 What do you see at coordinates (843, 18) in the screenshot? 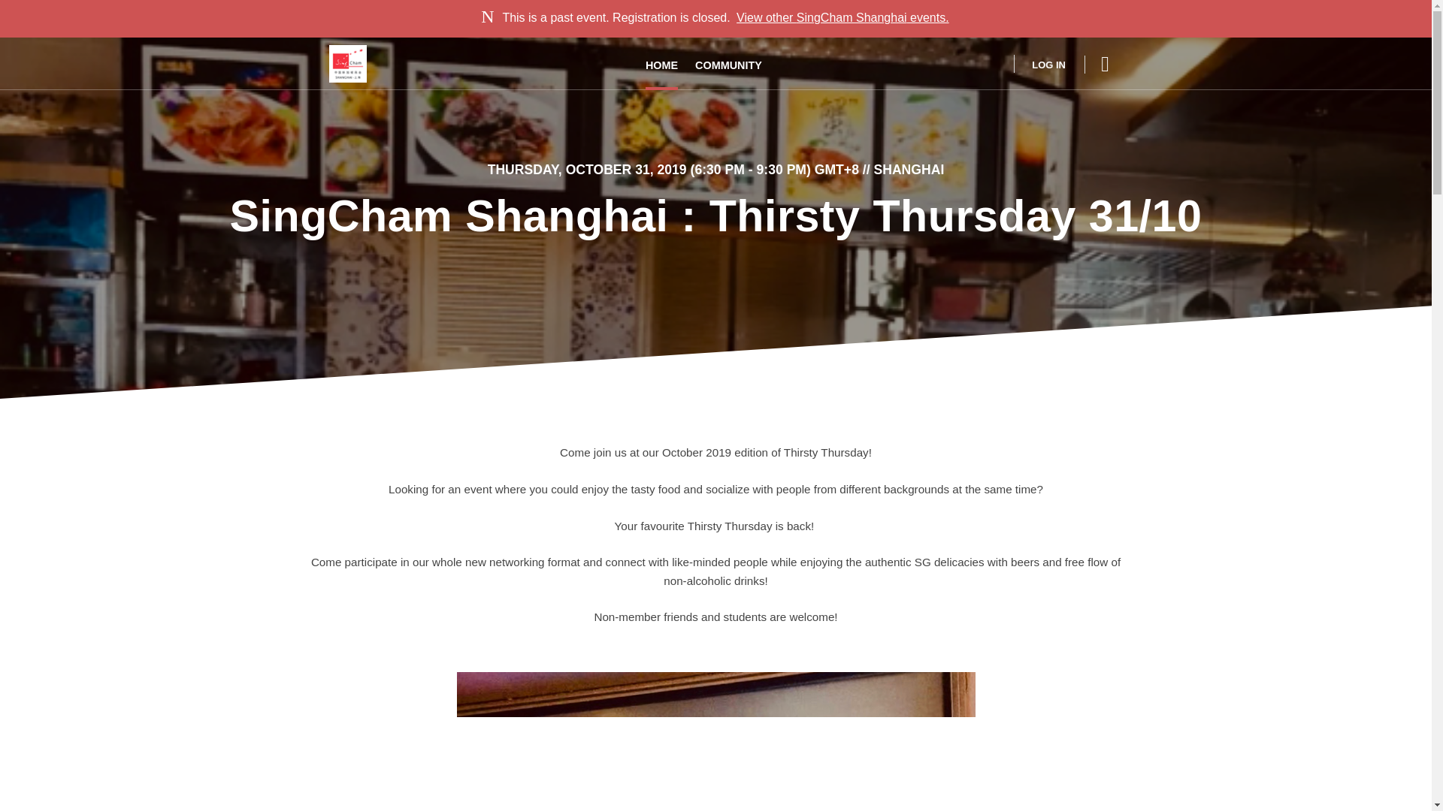
I see `View other SingCham Shanghai events.` at bounding box center [843, 18].